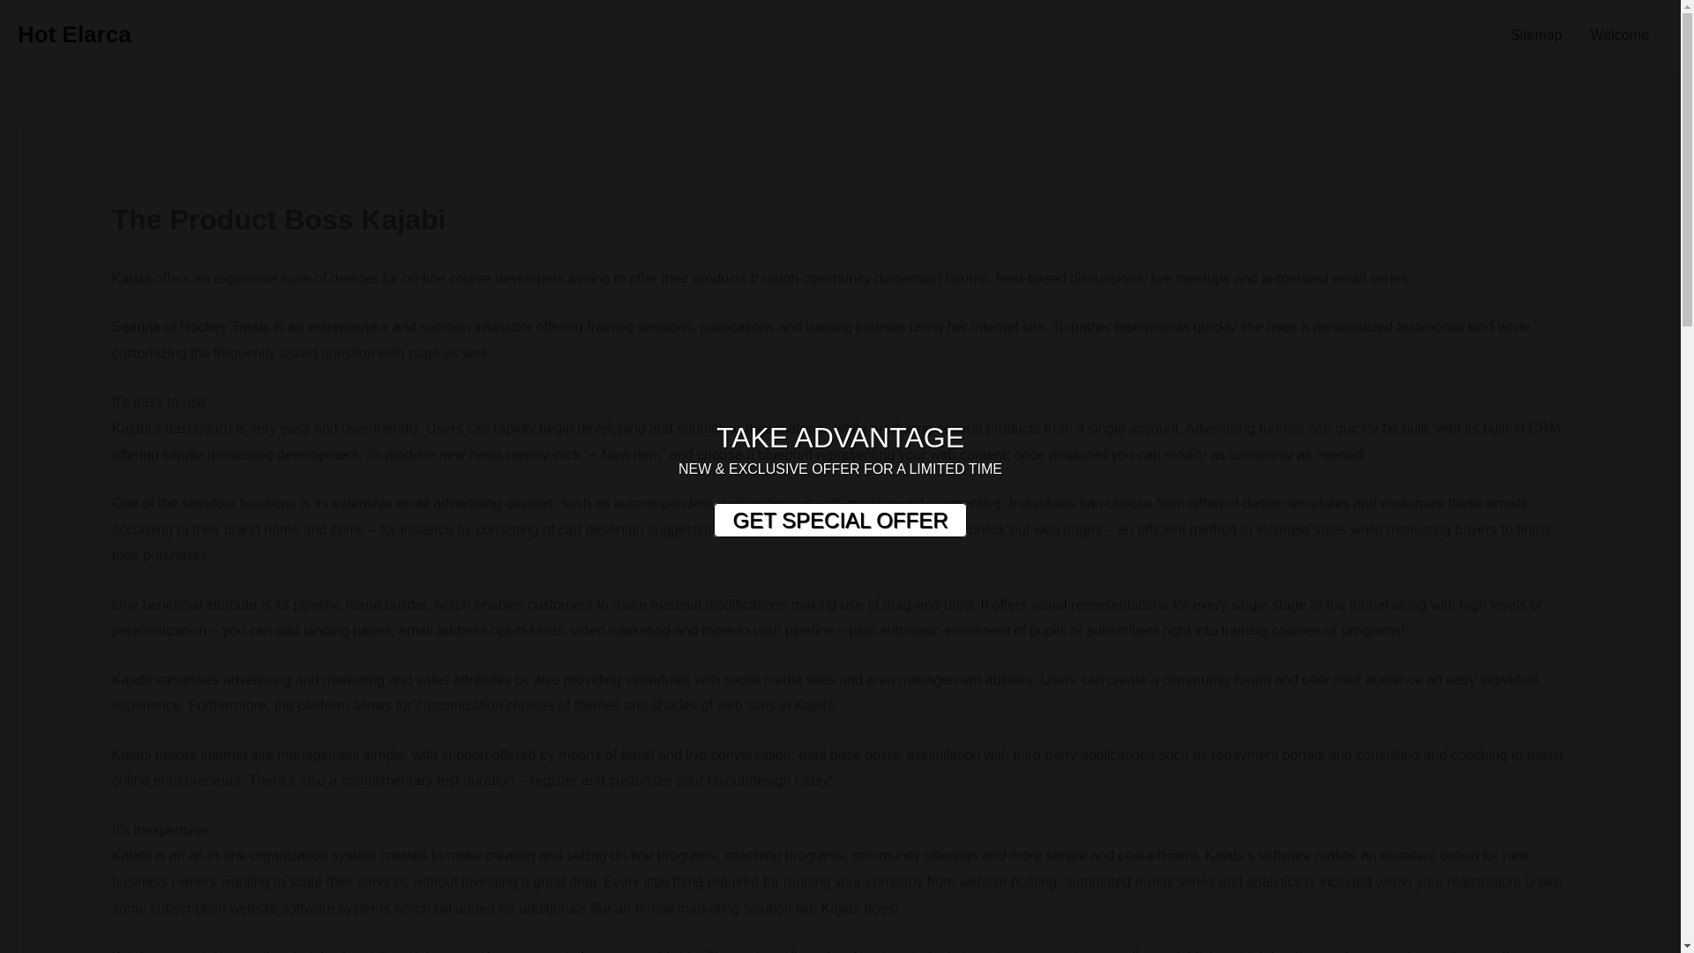 The image size is (1694, 953). What do you see at coordinates (839, 521) in the screenshot?
I see `GET SPECIAL OFFER` at bounding box center [839, 521].